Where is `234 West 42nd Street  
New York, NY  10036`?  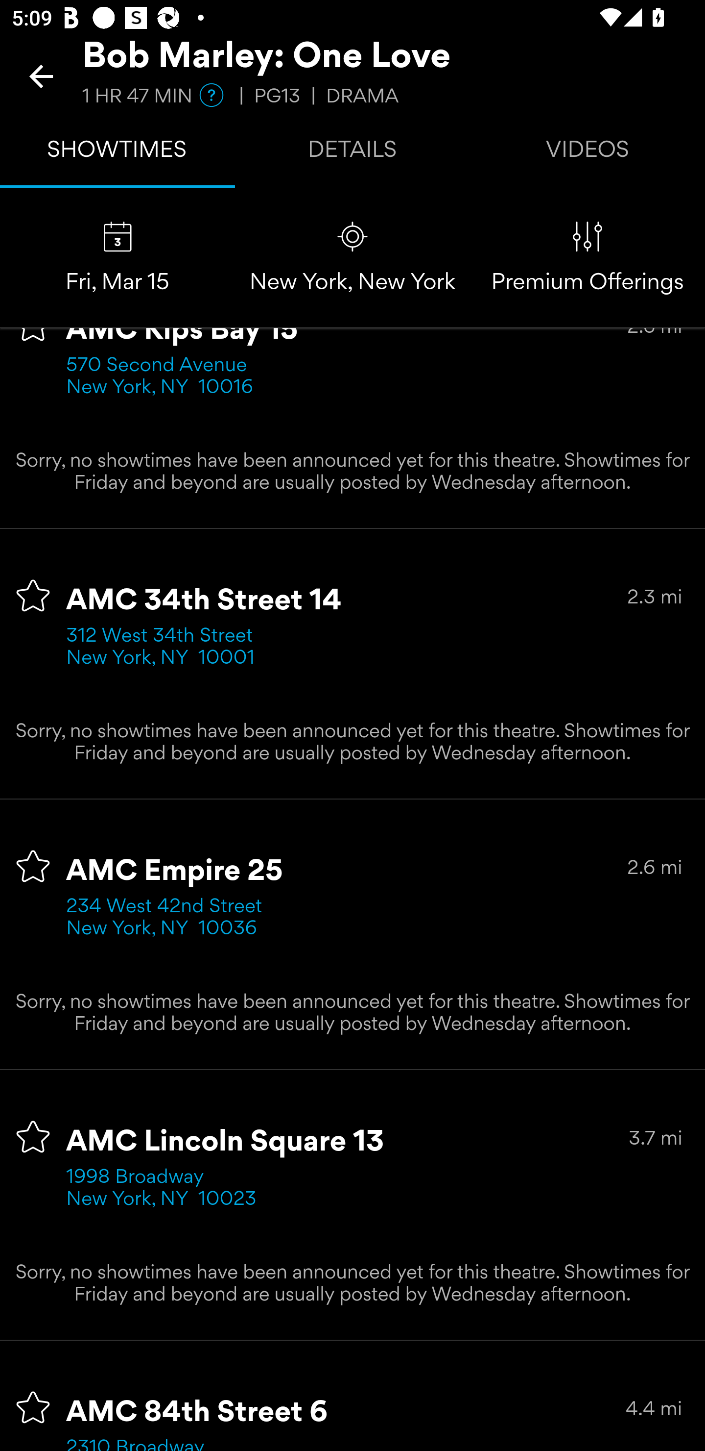
234 West 42nd Street  
New York, NY  10036 is located at coordinates (169, 919).